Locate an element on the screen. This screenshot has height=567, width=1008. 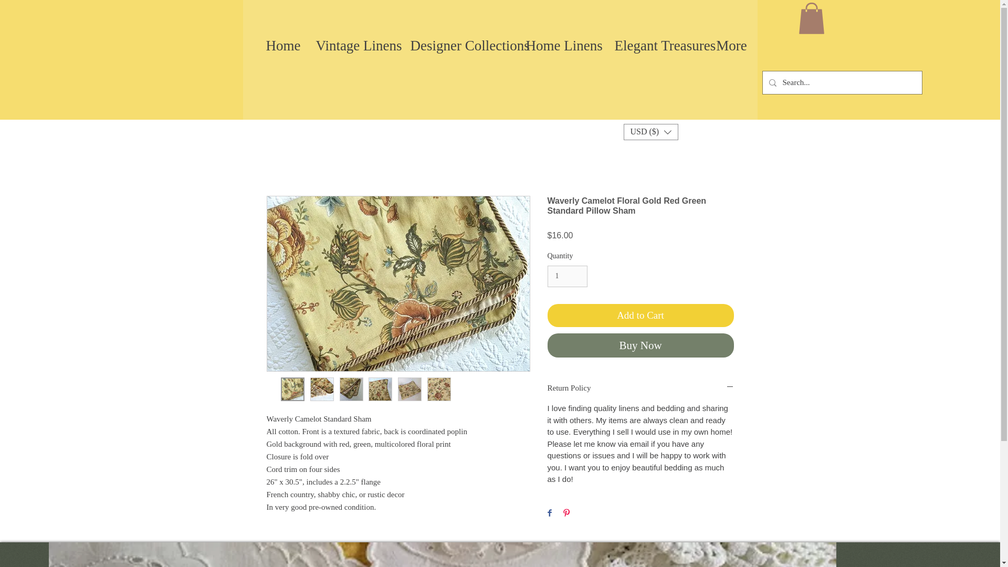
Home is located at coordinates (283, 46).